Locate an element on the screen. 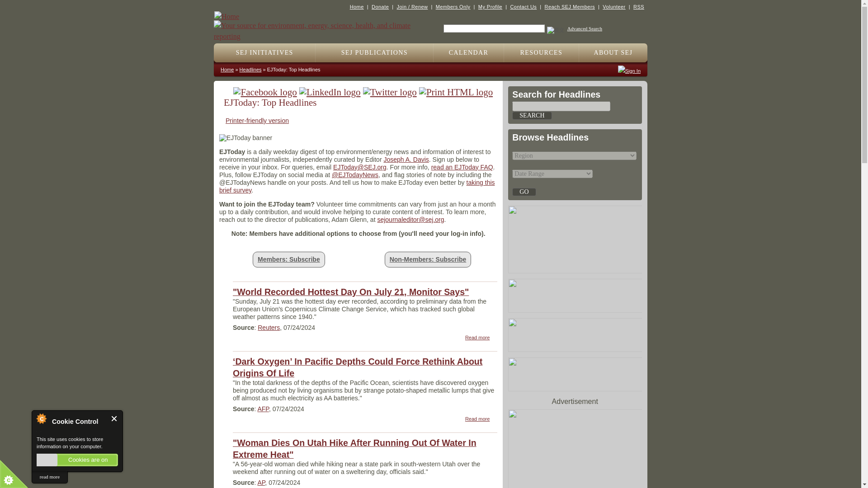 The image size is (868, 488). Enter the terms you wish to search for. is located at coordinates (494, 28).